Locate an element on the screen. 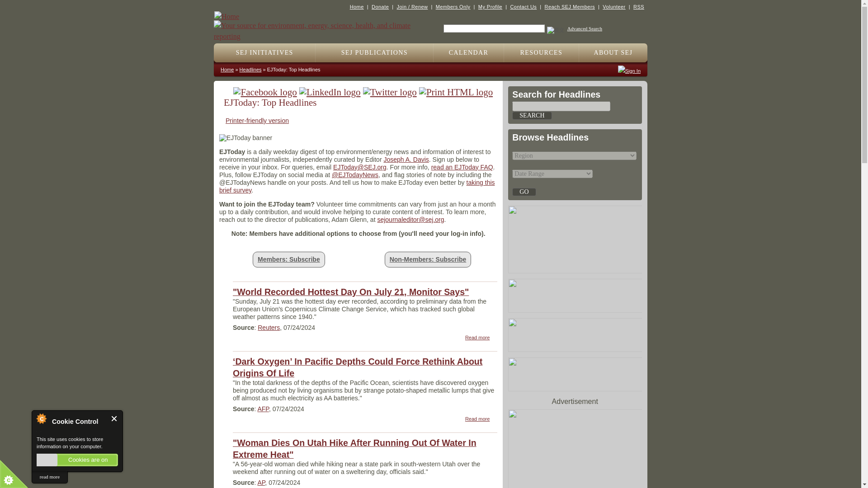 The image size is (868, 488). Enter the terms you wish to search for. is located at coordinates (494, 28).